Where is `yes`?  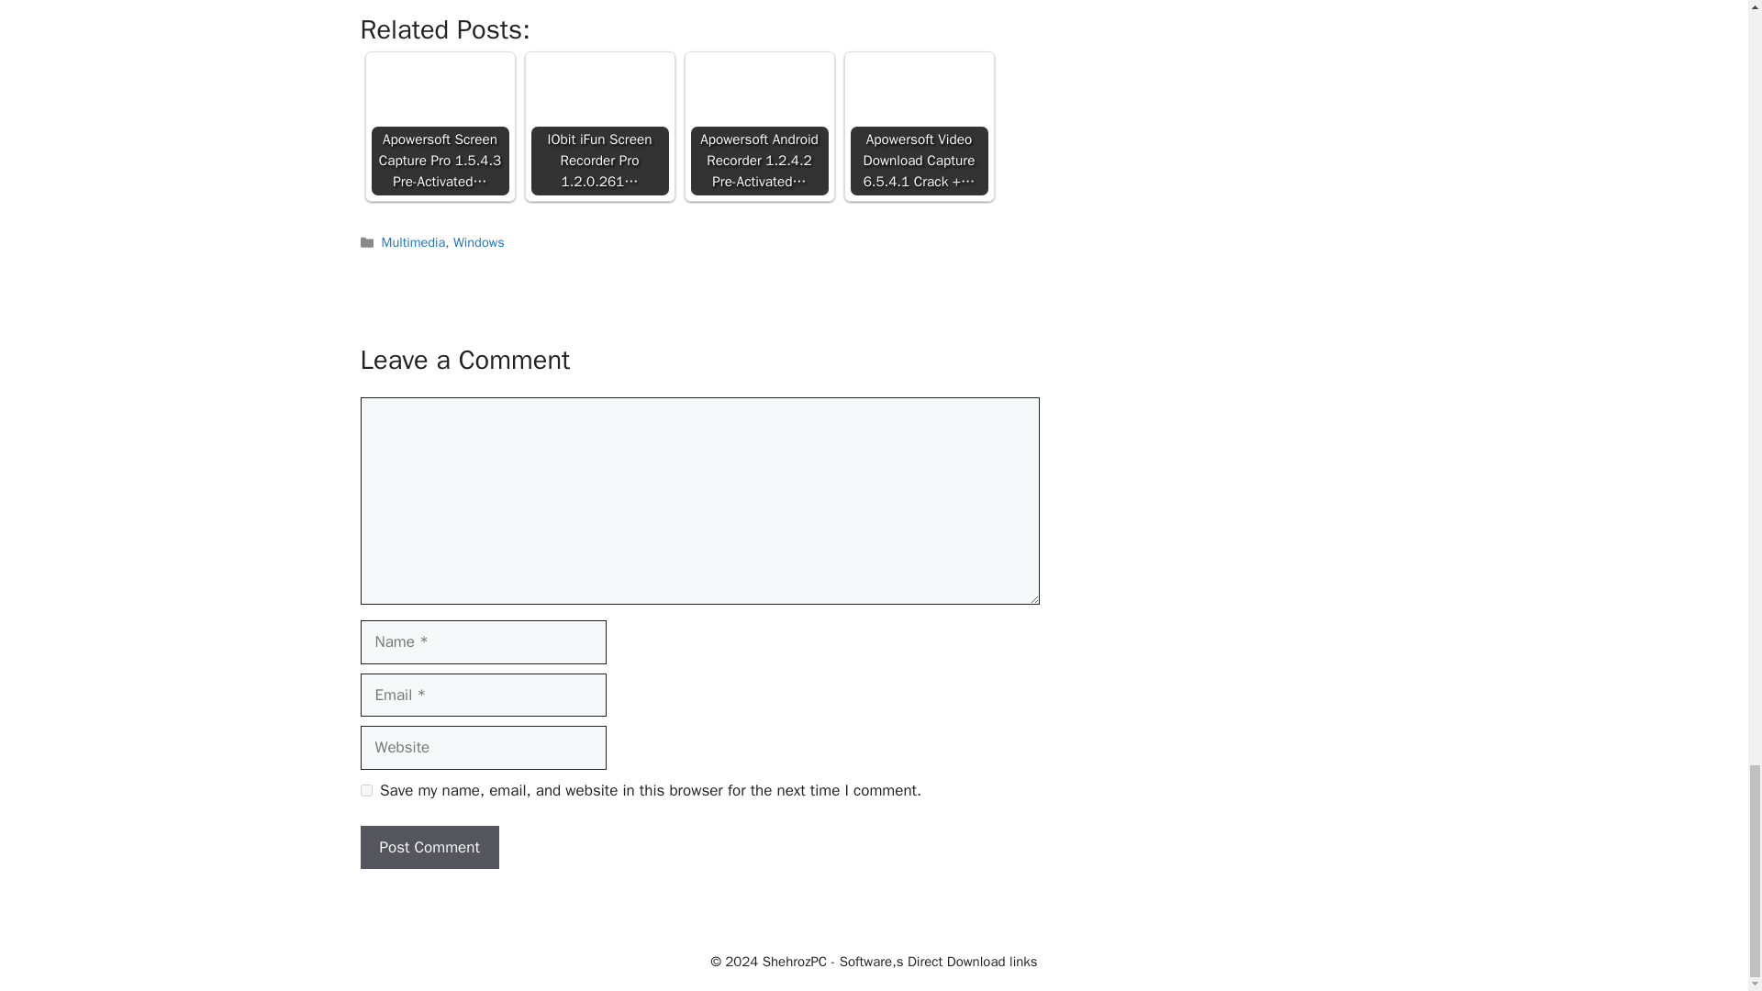 yes is located at coordinates (365, 791).